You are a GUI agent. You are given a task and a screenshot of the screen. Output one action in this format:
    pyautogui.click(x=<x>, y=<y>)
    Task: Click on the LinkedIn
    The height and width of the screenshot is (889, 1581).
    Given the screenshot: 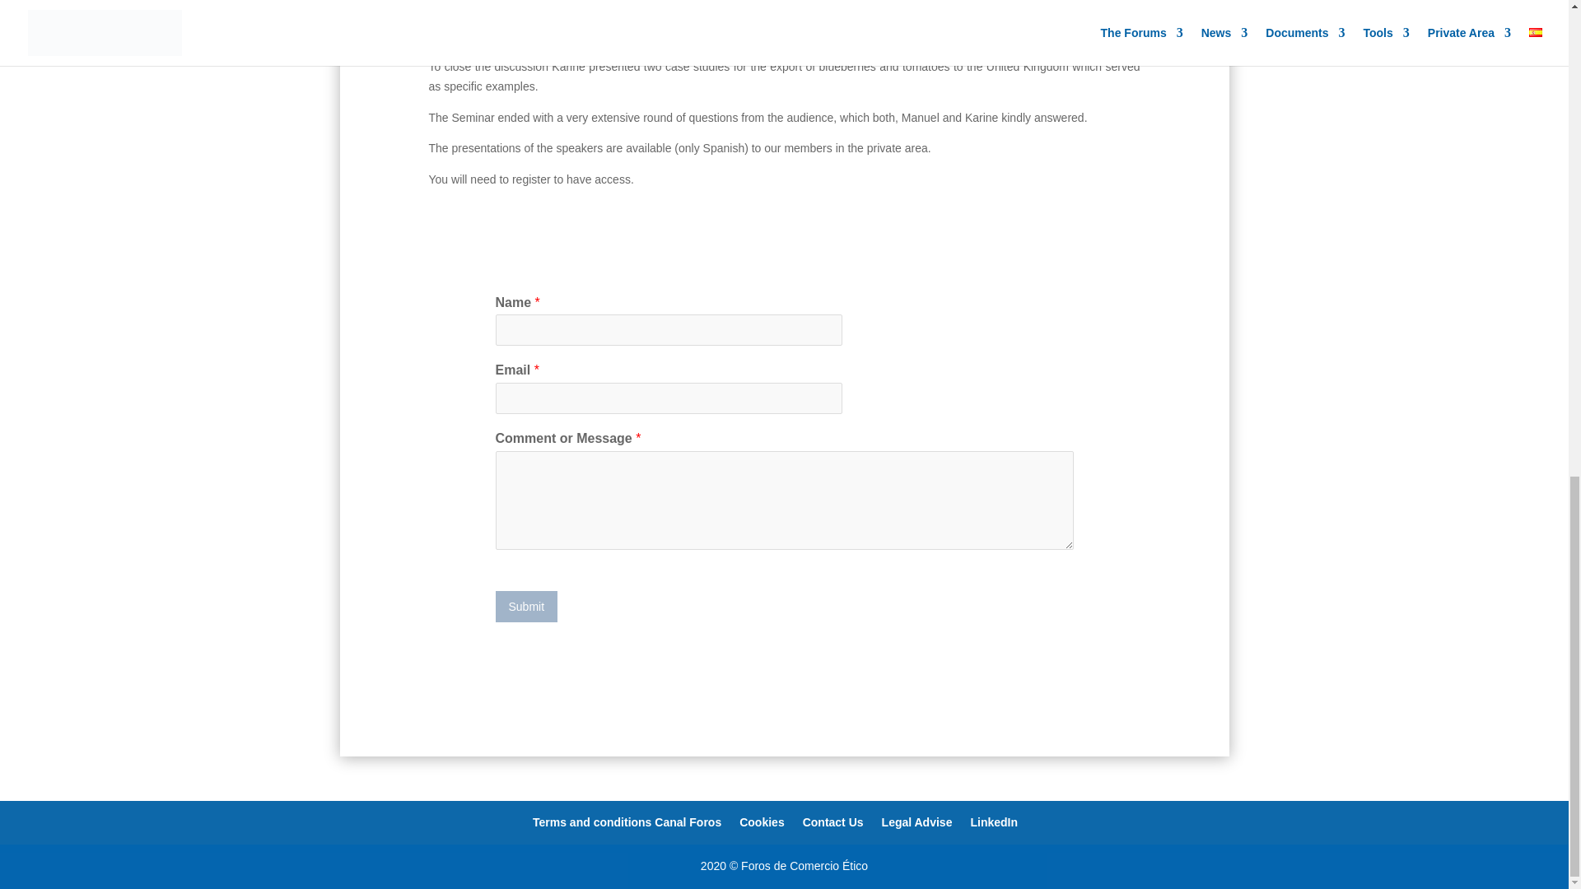 What is the action you would take?
    pyautogui.click(x=994, y=822)
    